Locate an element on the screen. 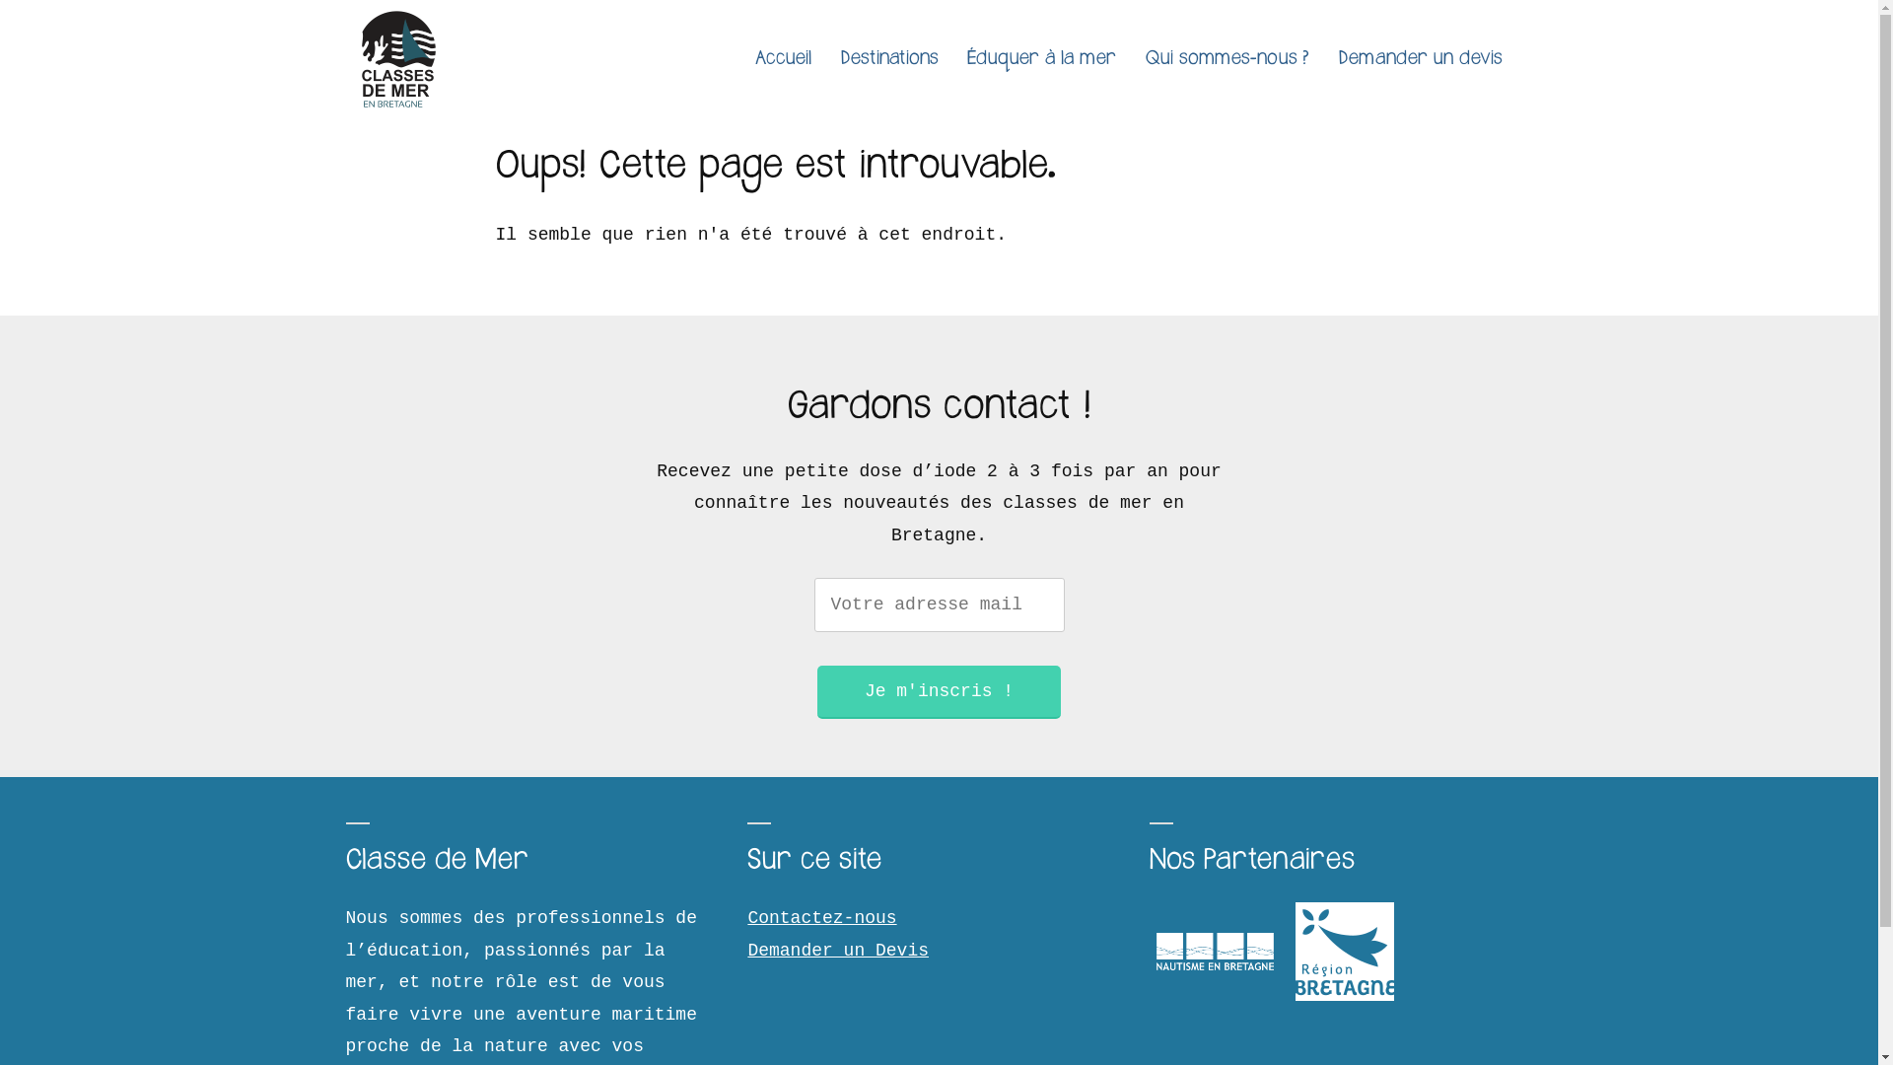  Demander un devis is located at coordinates (1420, 59).